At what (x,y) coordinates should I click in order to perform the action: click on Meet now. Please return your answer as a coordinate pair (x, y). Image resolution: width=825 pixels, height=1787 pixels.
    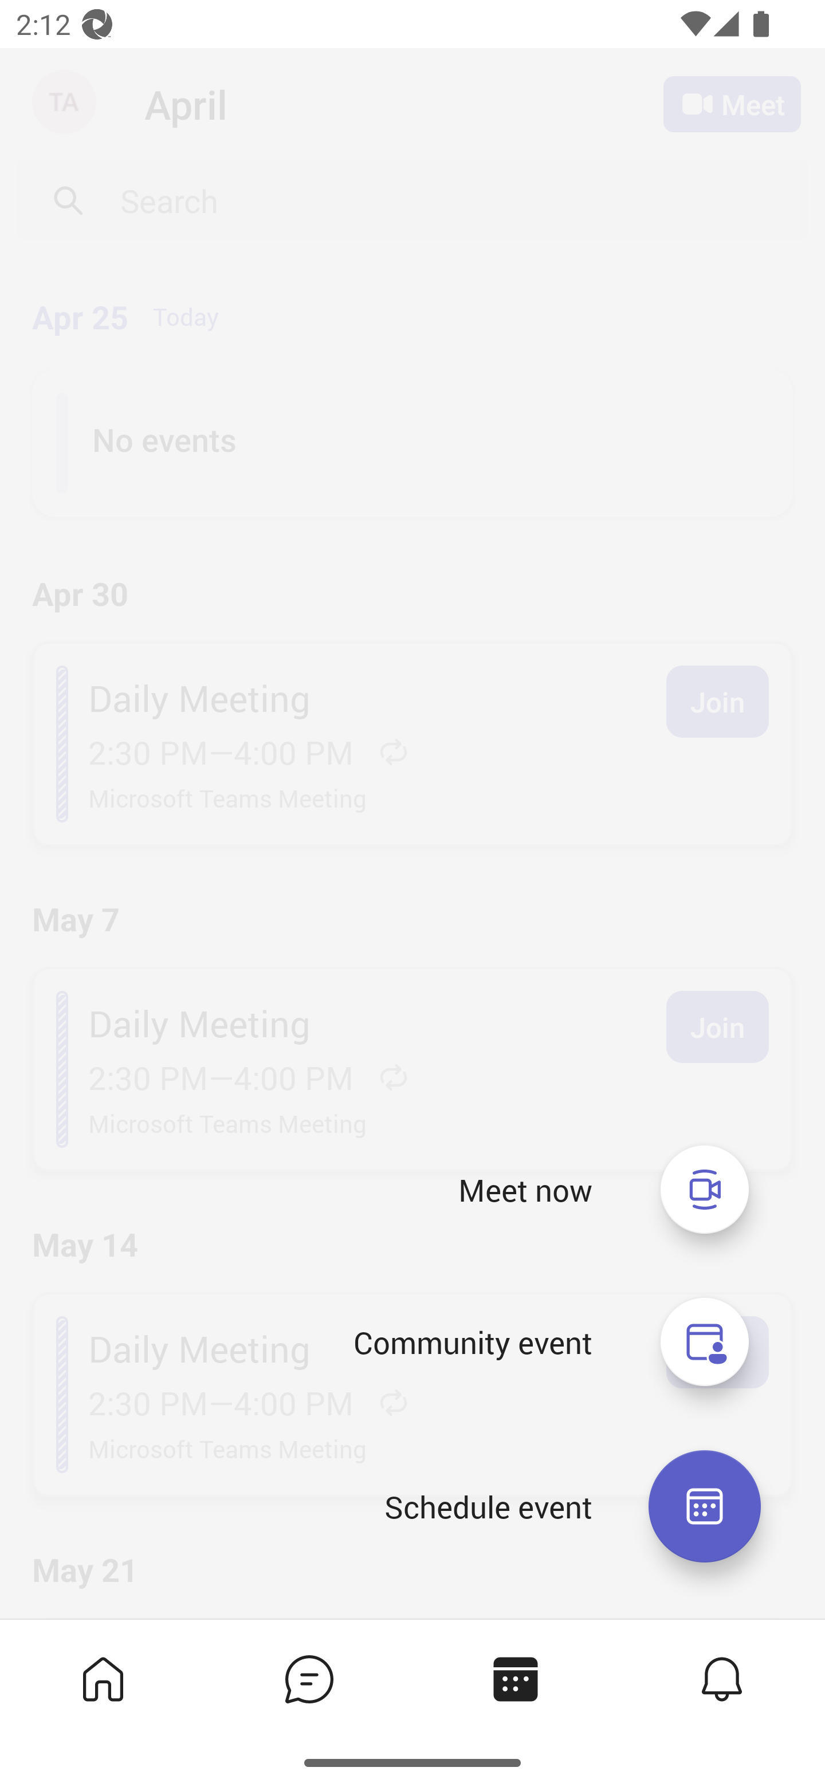
    Looking at the image, I should click on (705, 1189).